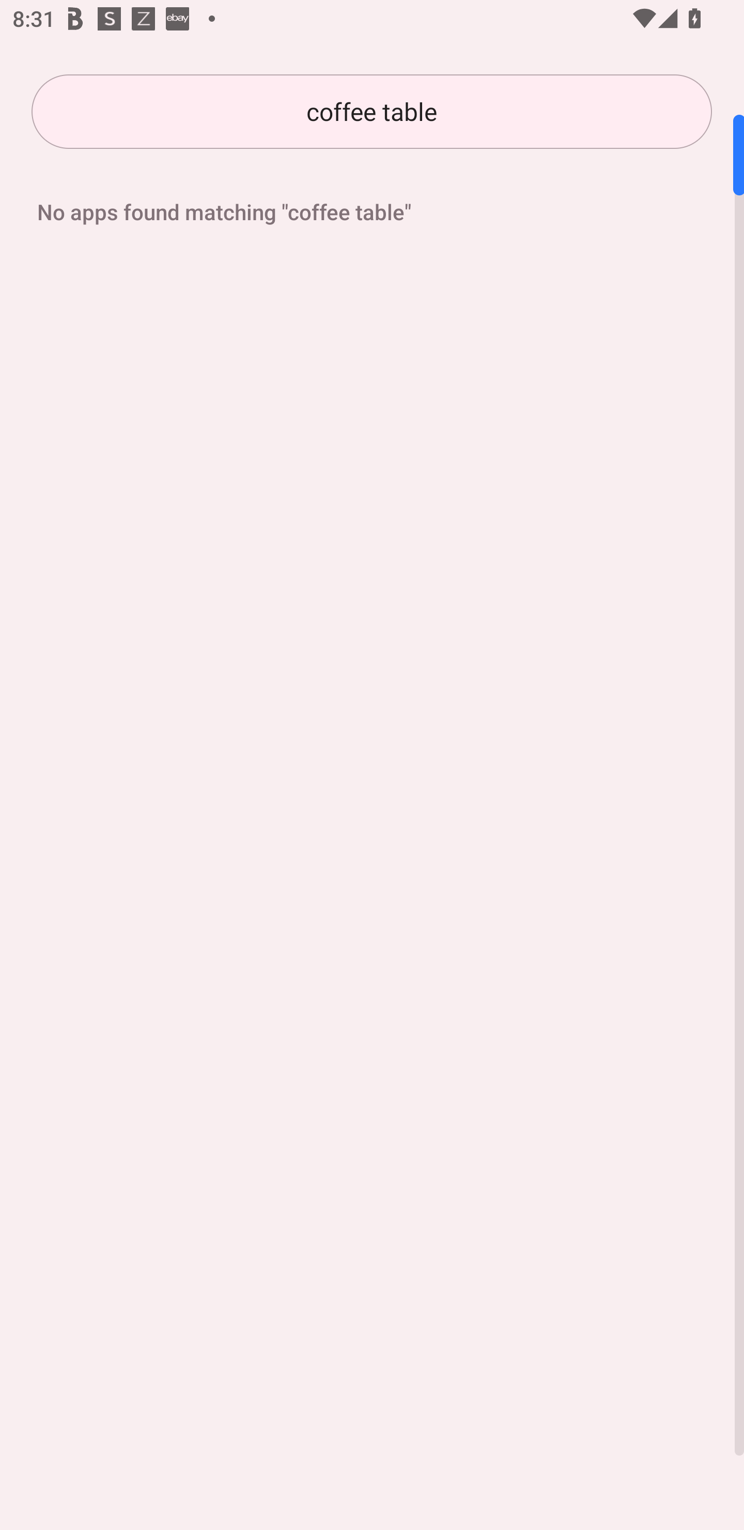 The width and height of the screenshot is (744, 1530). What do you see at coordinates (371, 112) in the screenshot?
I see `coffee table` at bounding box center [371, 112].